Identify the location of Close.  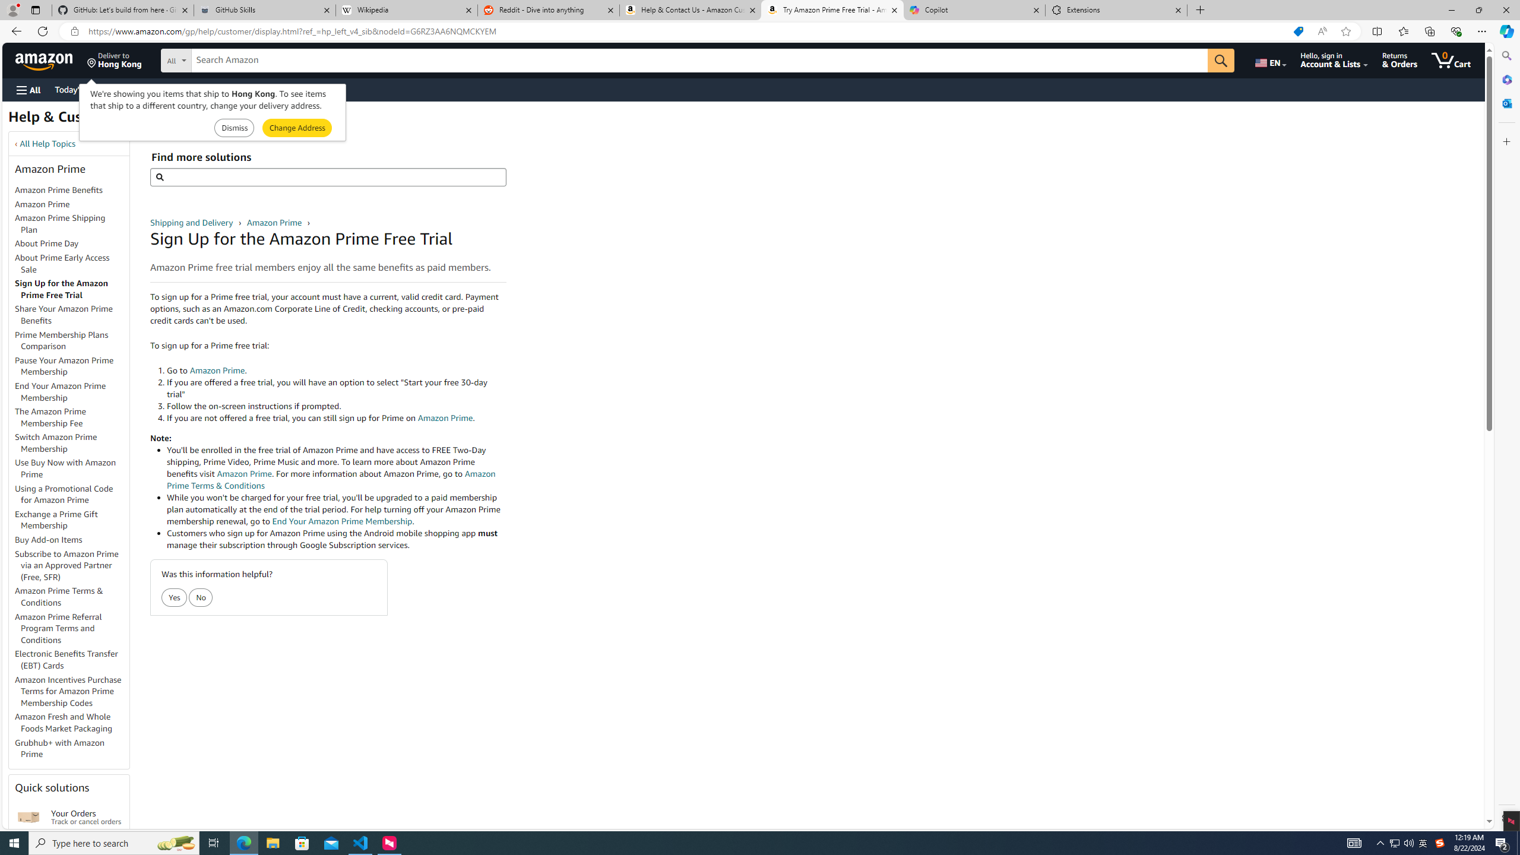
(1506, 10).